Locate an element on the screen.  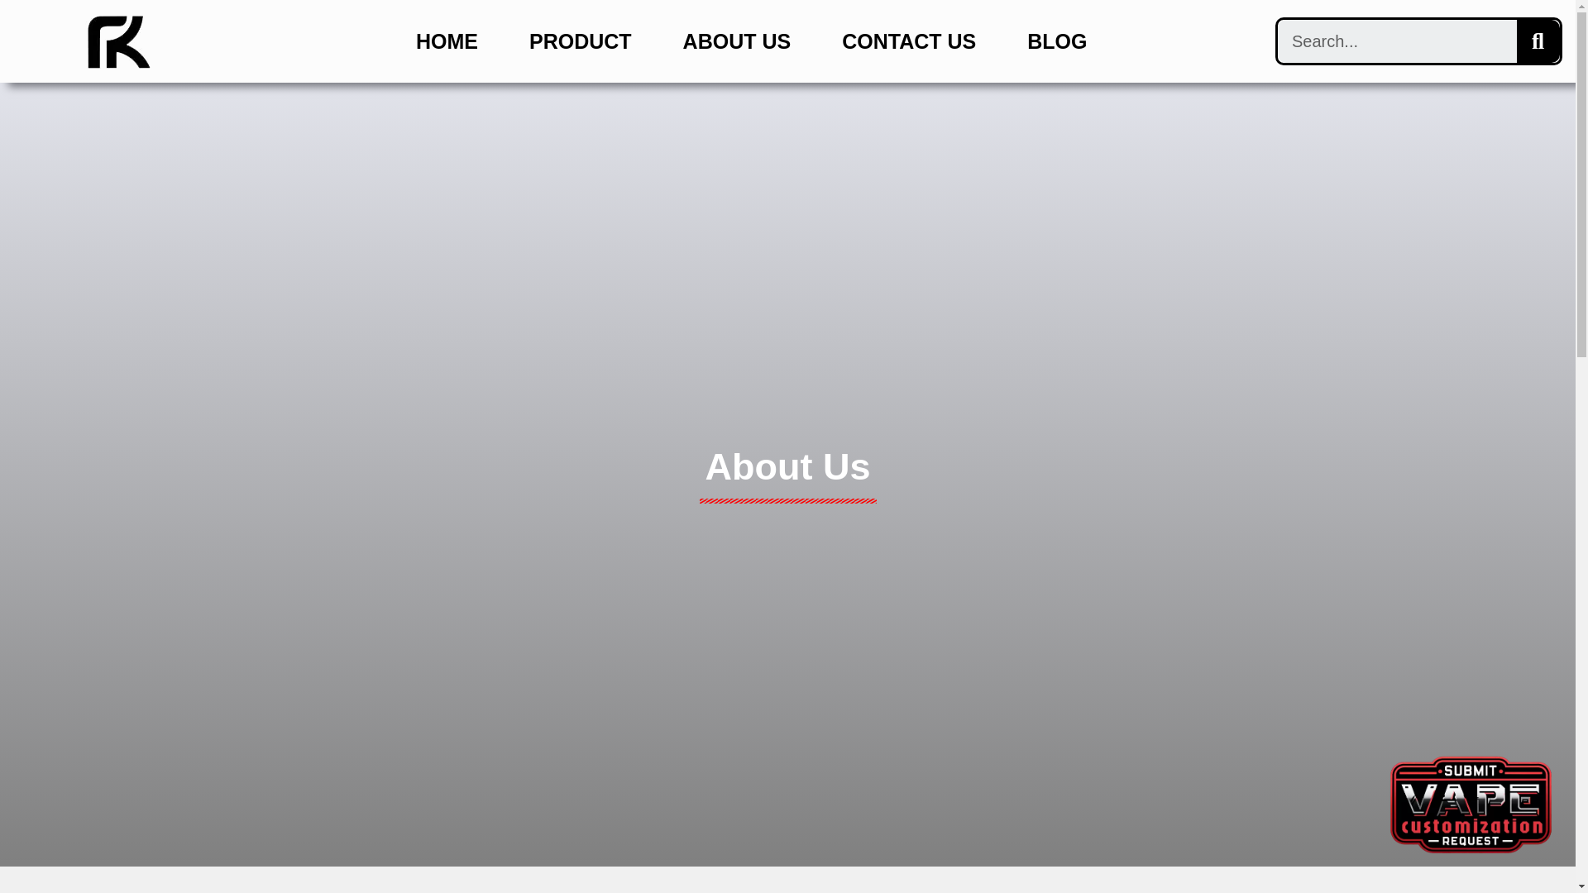
ABOUT US is located at coordinates (737, 41).